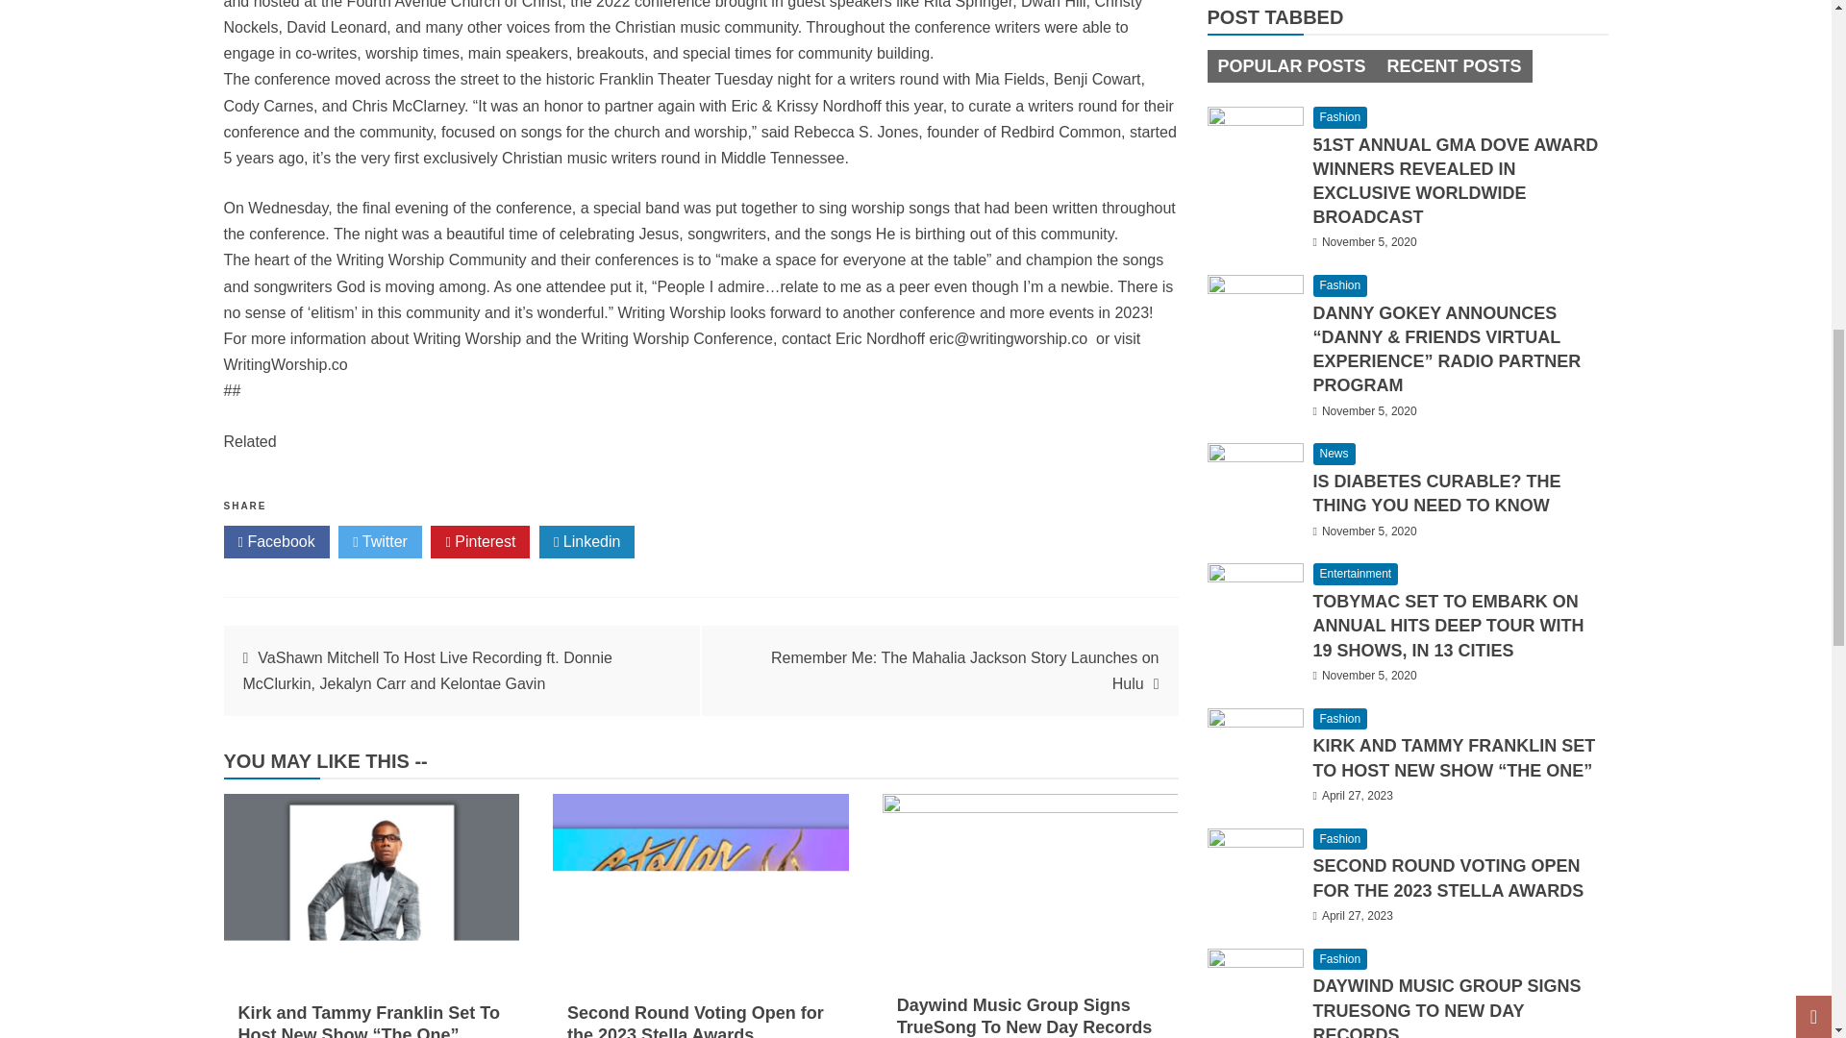  Describe the element at coordinates (480, 542) in the screenshot. I see `Pinterest` at that location.